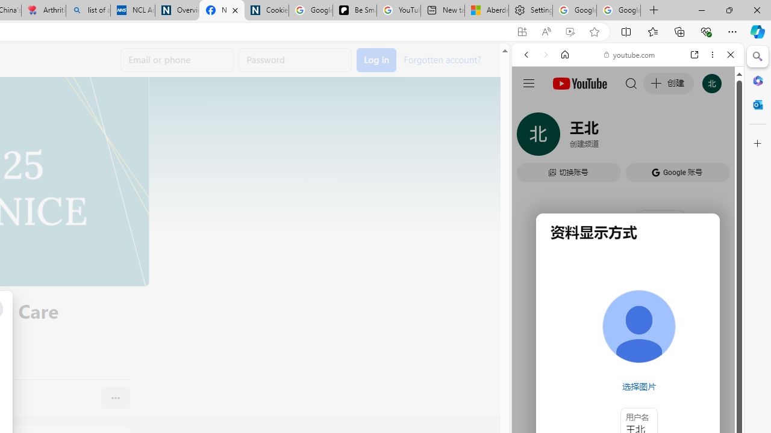 This screenshot has height=433, width=771. I want to click on list of asthma inhalers uk - Search, so click(88, 11).